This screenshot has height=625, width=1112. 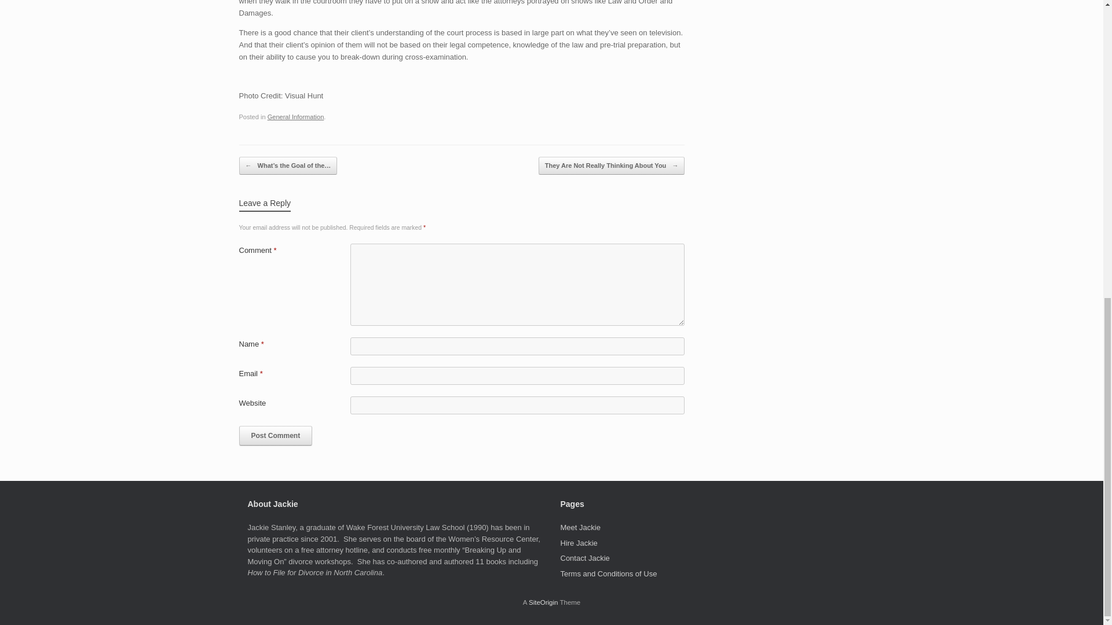 I want to click on Contact Jackie, so click(x=585, y=558).